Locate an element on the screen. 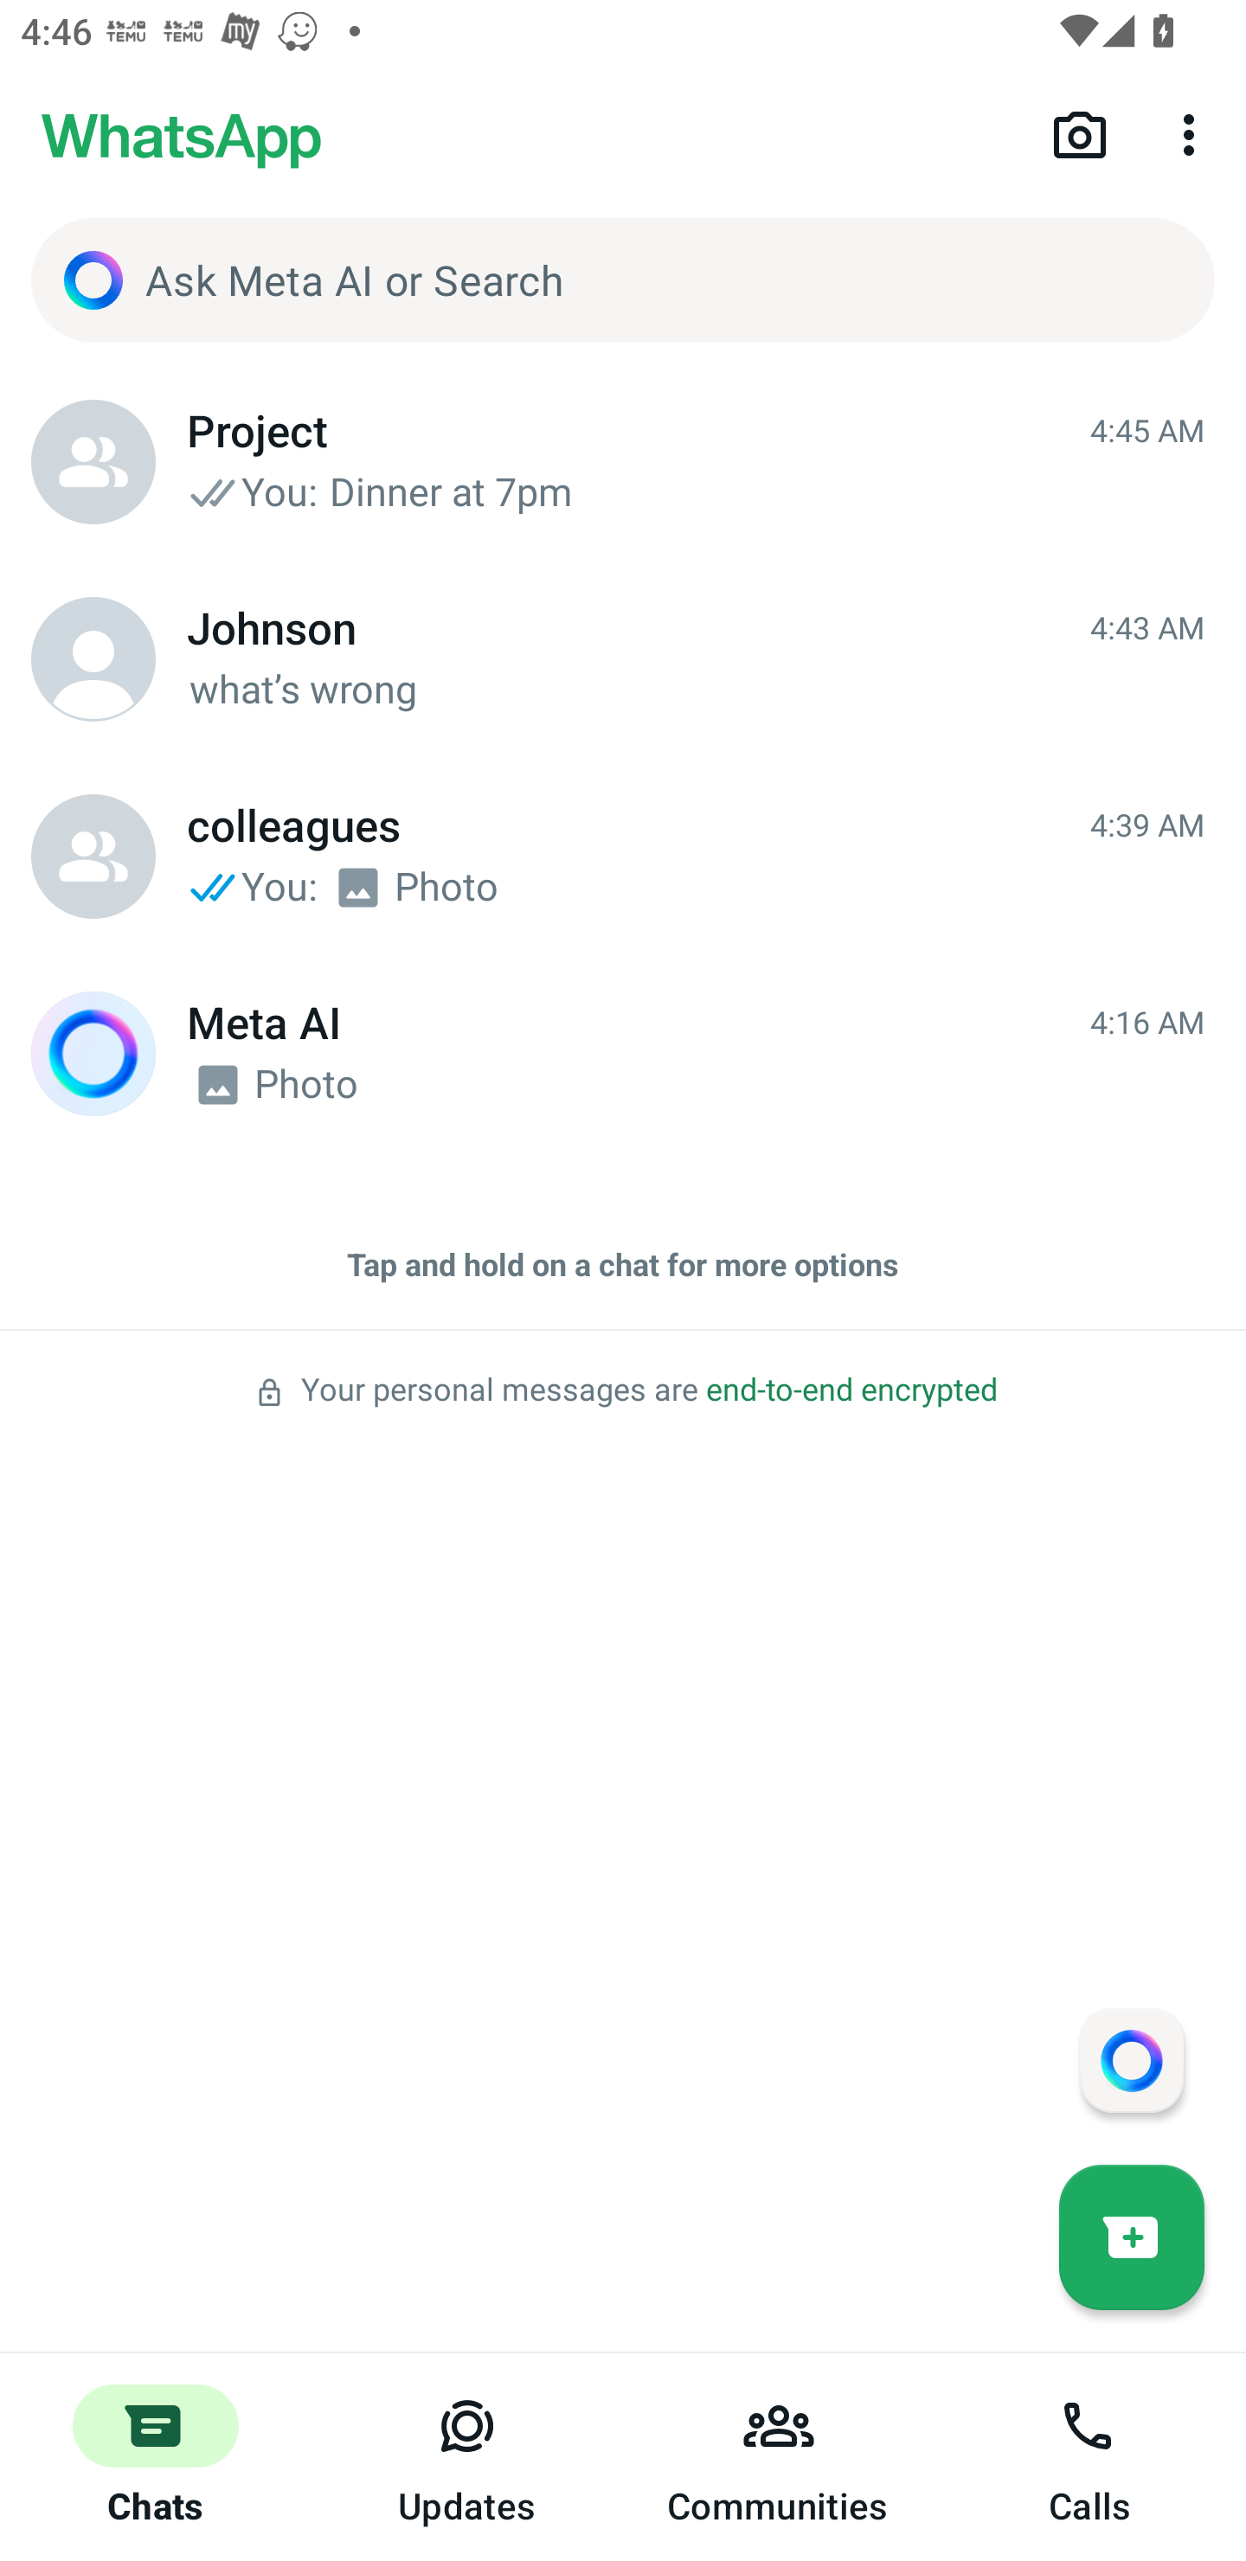 This screenshot has width=1246, height=2561. Calls is located at coordinates (1090, 2457).